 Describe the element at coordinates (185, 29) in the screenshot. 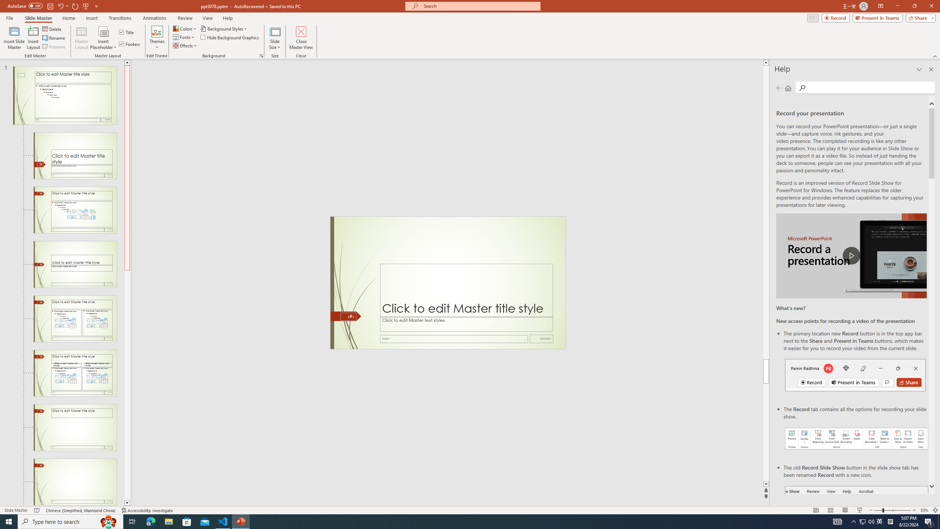

I see `Colors` at that location.